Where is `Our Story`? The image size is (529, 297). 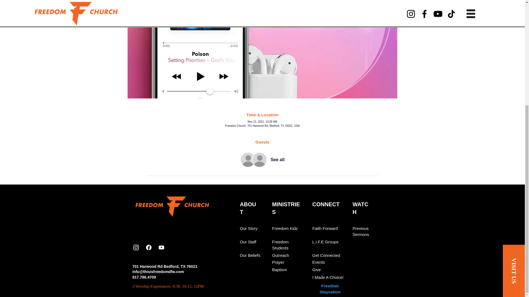 Our Story is located at coordinates (248, 228).